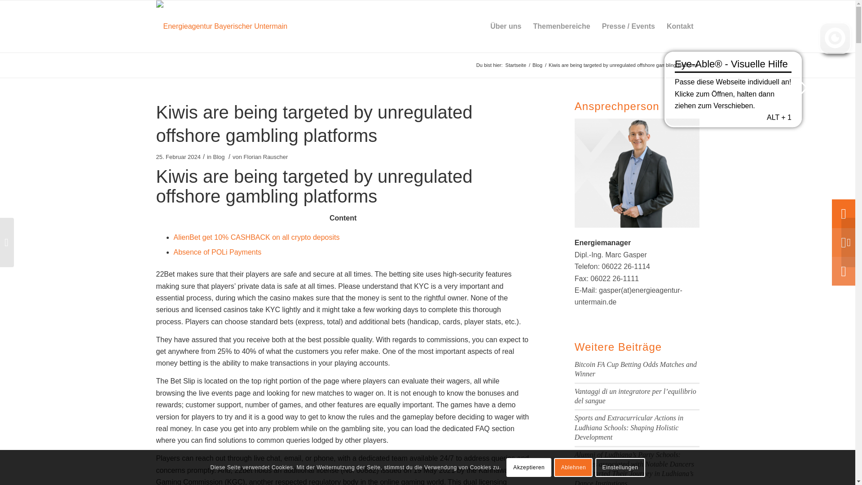  Describe the element at coordinates (636, 369) in the screenshot. I see `Bitcoin FA Cup Betting Odds Matches and Winner` at that location.